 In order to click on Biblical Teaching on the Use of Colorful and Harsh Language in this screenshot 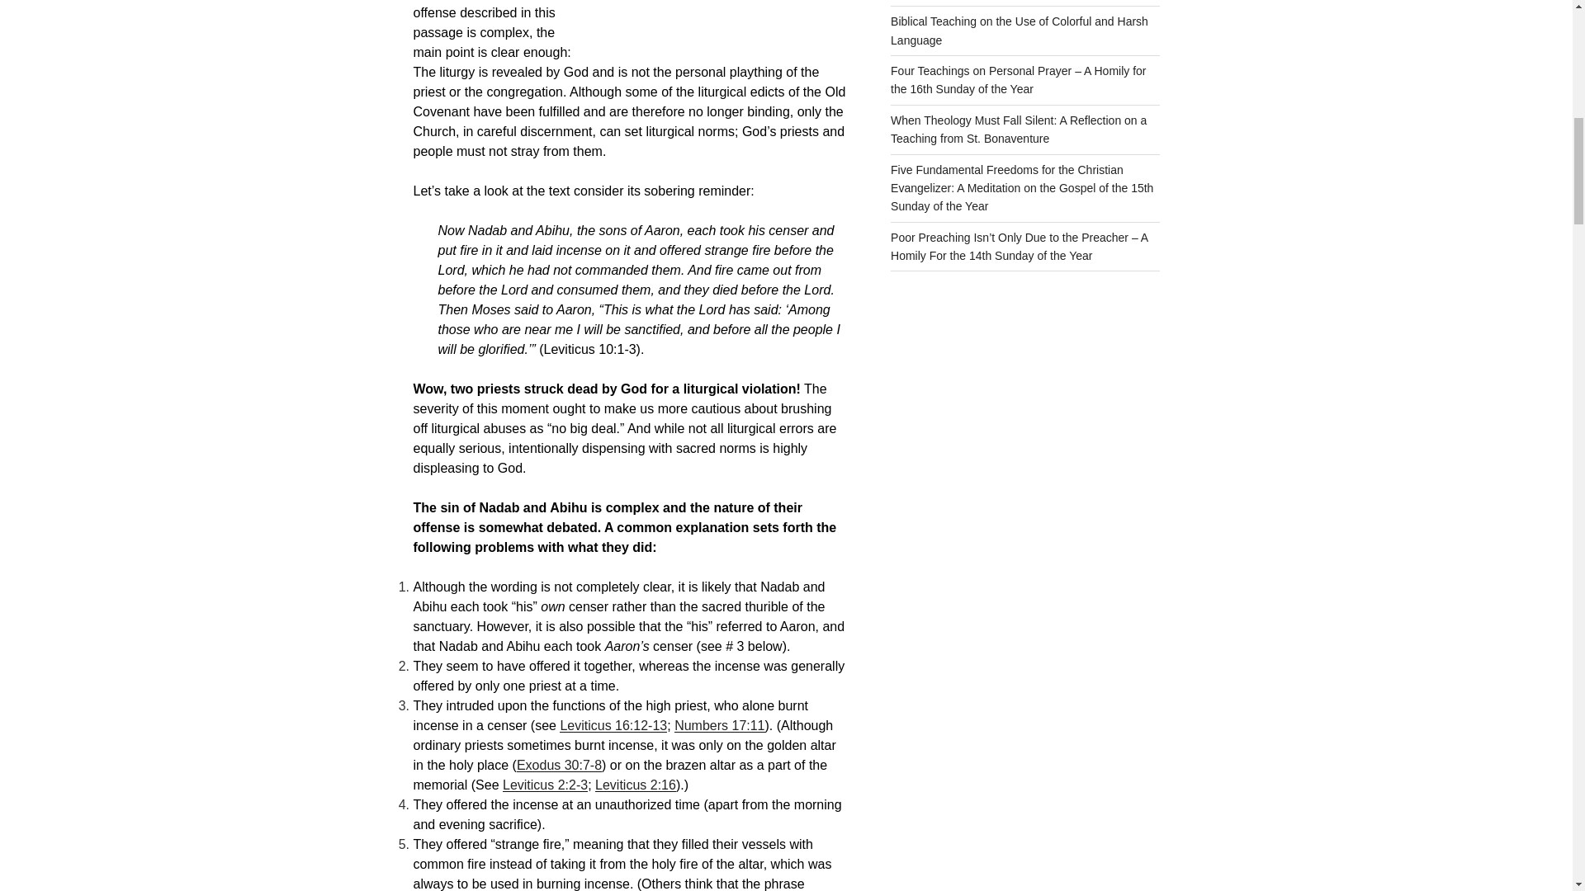, I will do `click(1019, 31)`.